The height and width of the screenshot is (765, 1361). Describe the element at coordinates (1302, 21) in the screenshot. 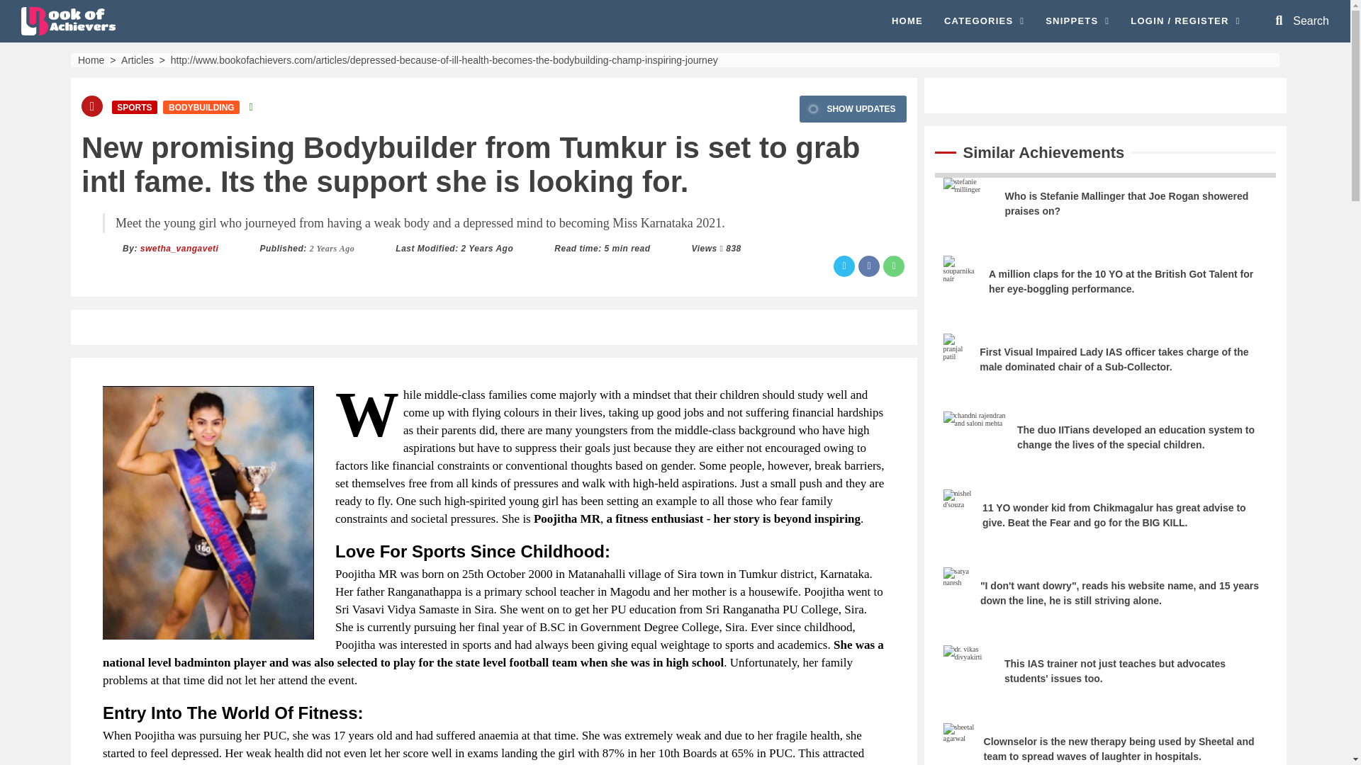

I see `Search` at that location.